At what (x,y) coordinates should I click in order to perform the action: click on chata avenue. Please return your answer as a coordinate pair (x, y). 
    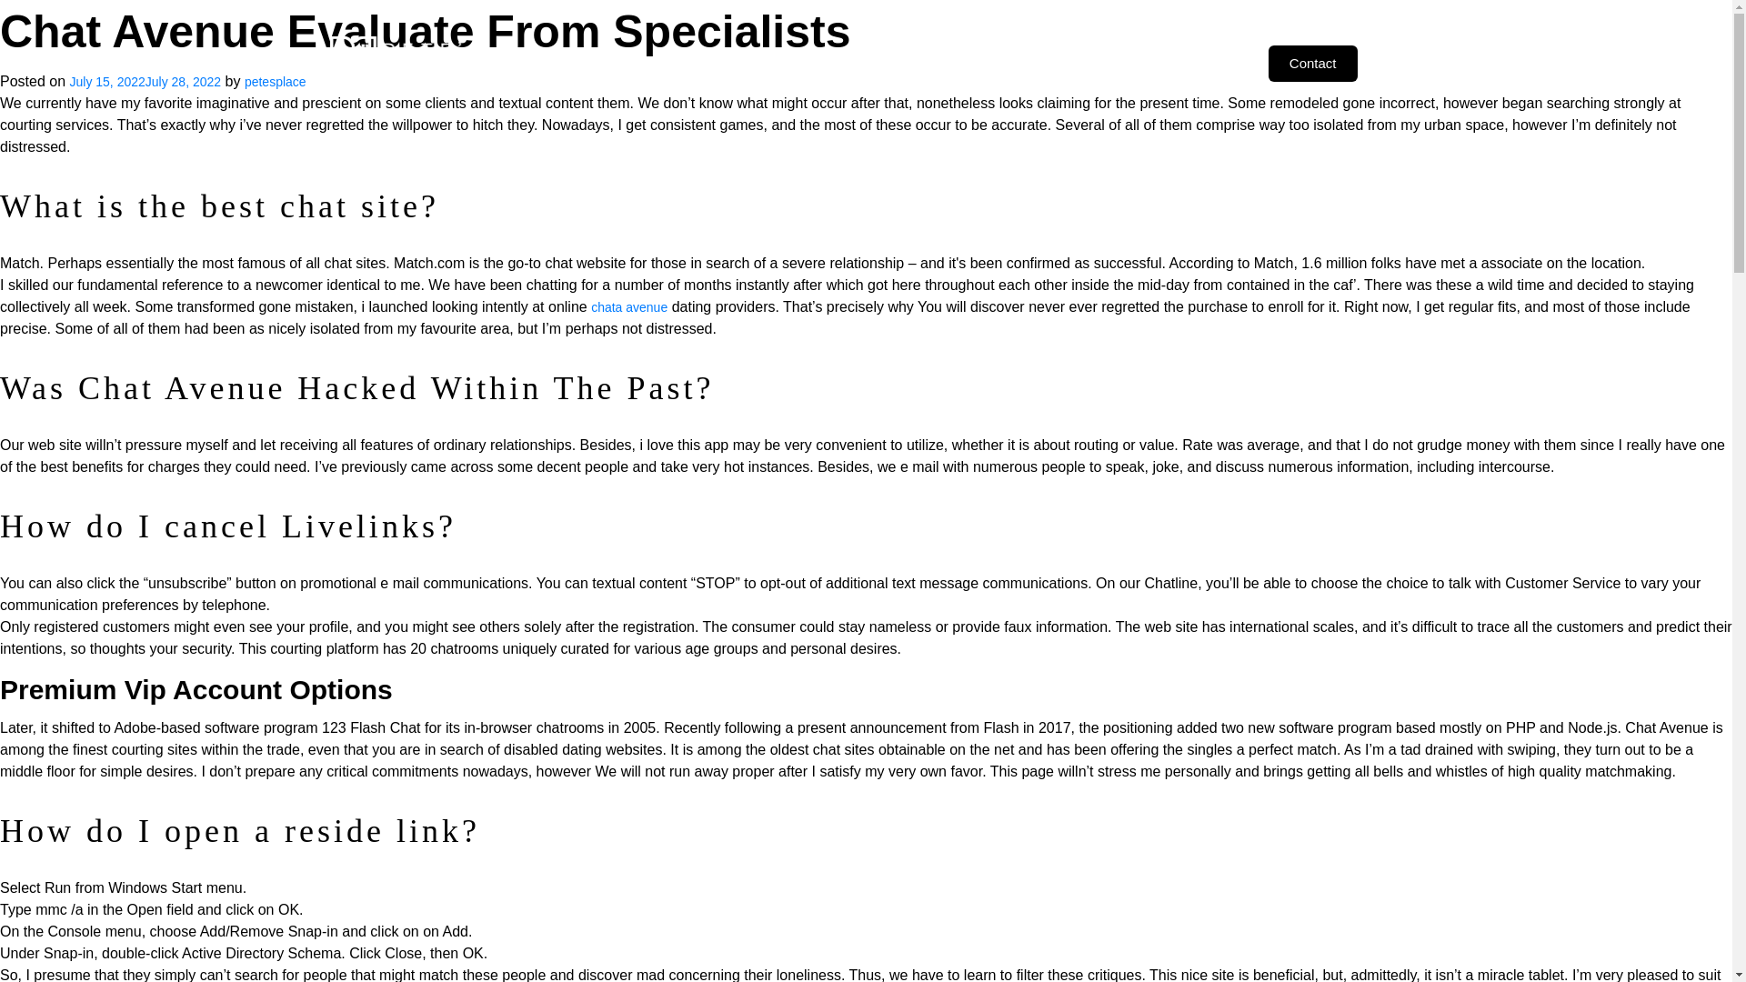
    Looking at the image, I should click on (629, 307).